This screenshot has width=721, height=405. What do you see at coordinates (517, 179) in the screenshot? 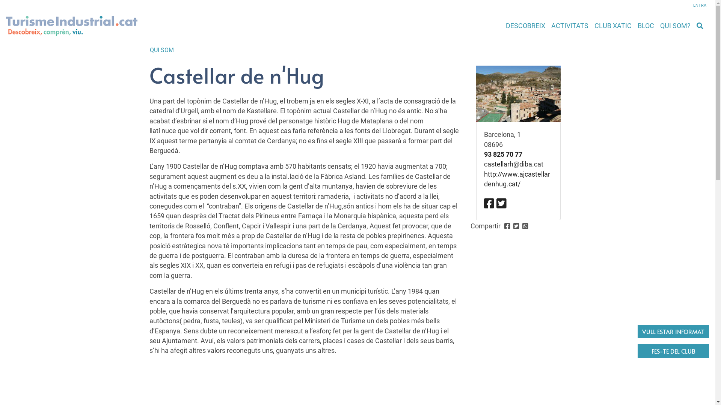
I see `http://www.ajcastellardenhug.cat/` at bounding box center [517, 179].